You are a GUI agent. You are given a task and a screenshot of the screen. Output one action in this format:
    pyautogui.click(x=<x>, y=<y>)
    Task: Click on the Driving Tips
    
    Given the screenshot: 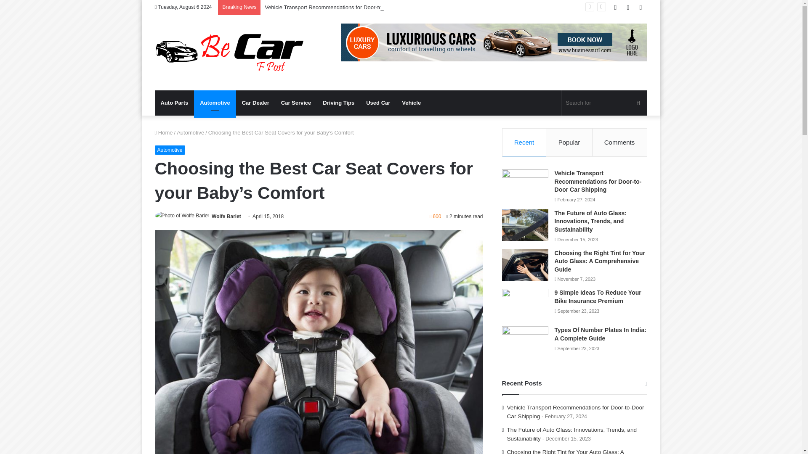 What is the action you would take?
    pyautogui.click(x=338, y=103)
    